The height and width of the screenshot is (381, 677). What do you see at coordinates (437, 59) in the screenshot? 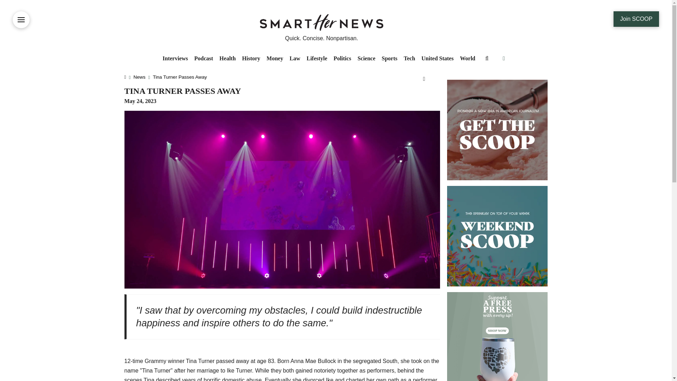
I see `United States` at bounding box center [437, 59].